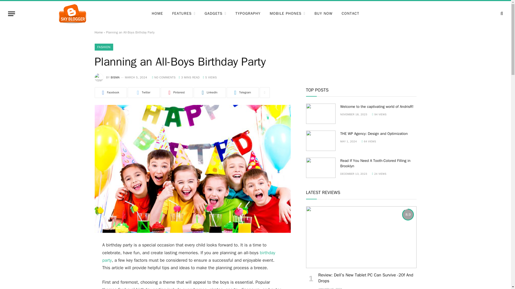 This screenshot has height=289, width=515. Describe the element at coordinates (184, 14) in the screenshot. I see `FEATURES` at that location.